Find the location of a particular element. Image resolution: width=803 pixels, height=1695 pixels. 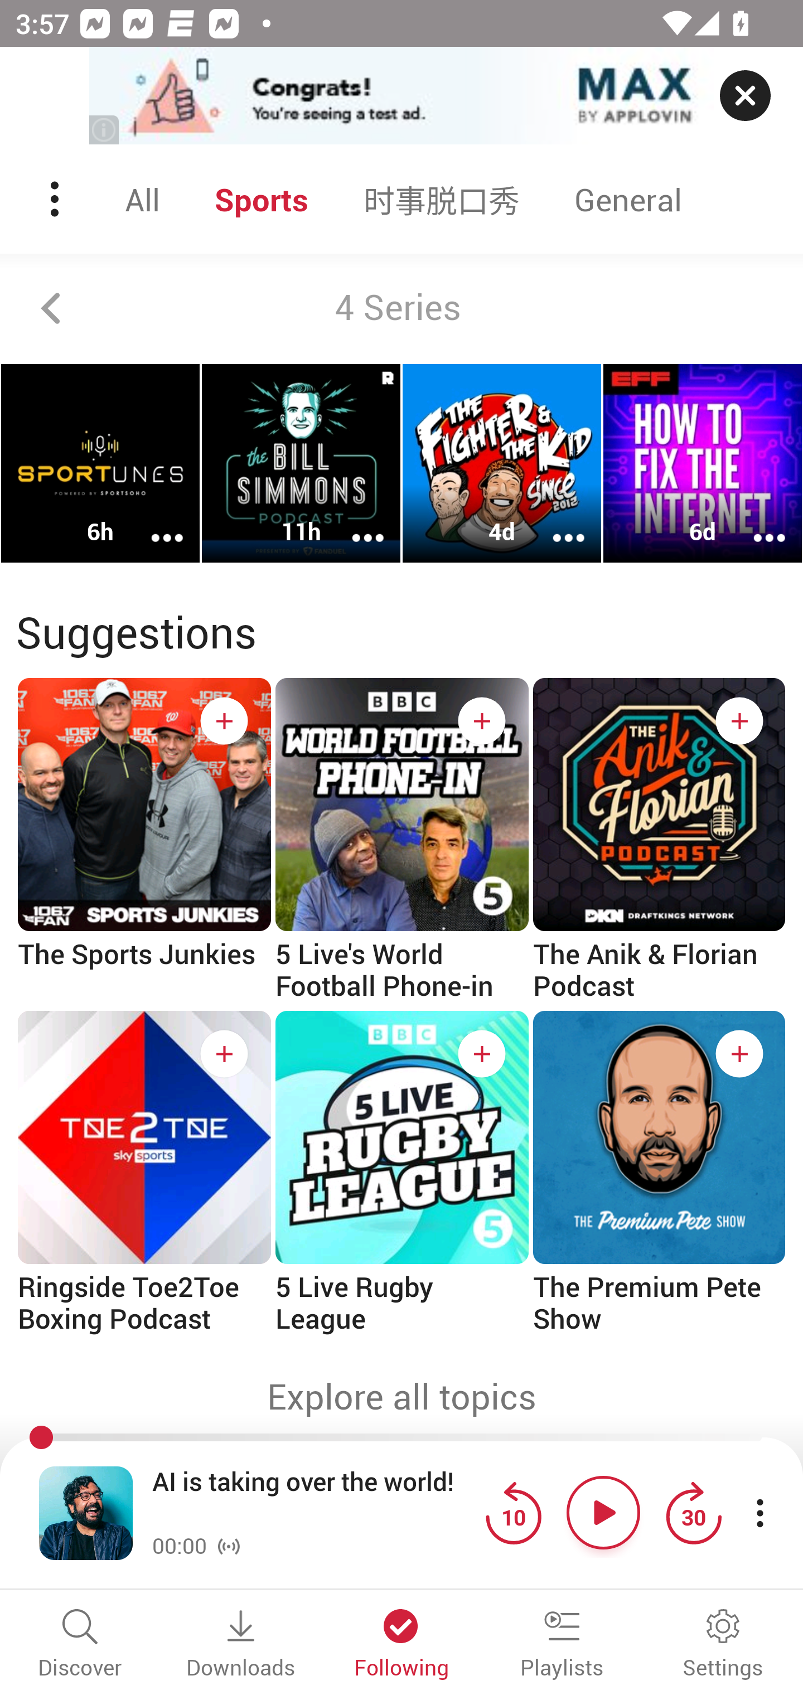

Following is located at coordinates (401, 1645).